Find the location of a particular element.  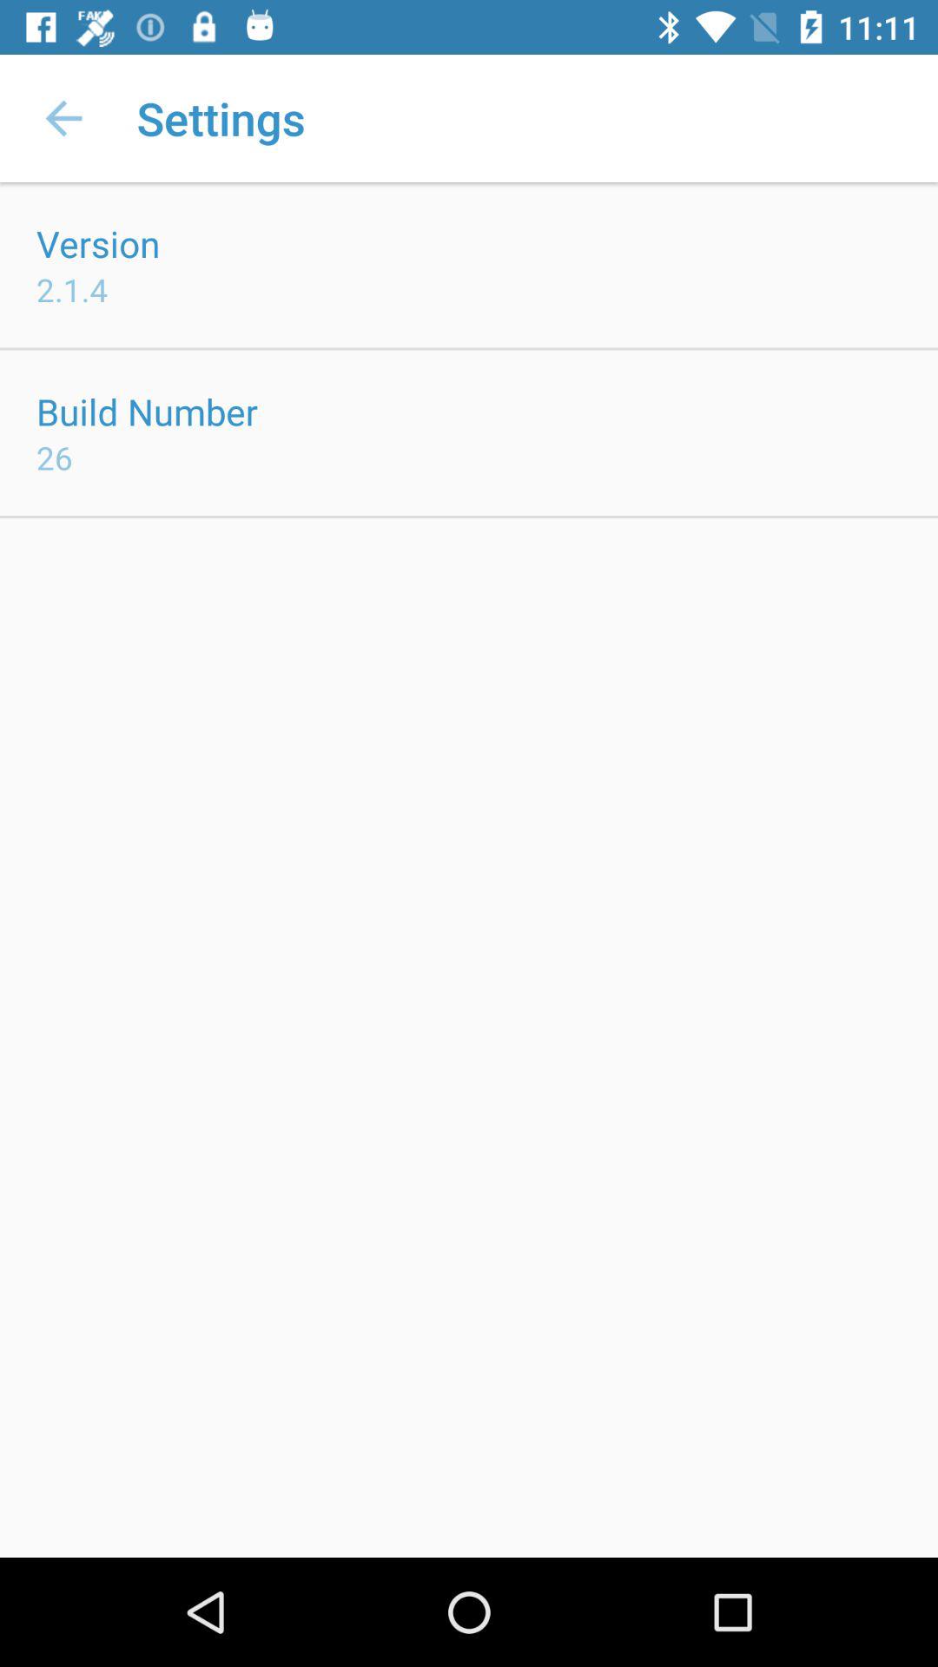

tap icon above the version item is located at coordinates (63, 118).